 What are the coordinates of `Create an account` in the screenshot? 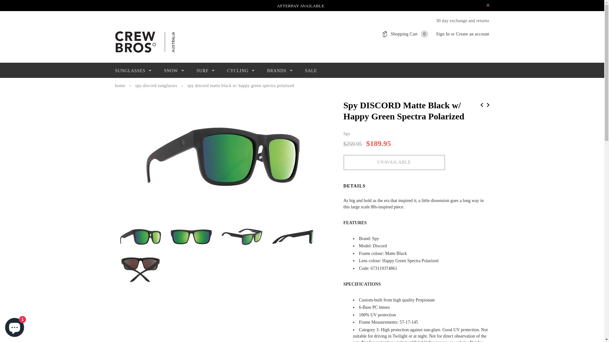 It's located at (473, 34).